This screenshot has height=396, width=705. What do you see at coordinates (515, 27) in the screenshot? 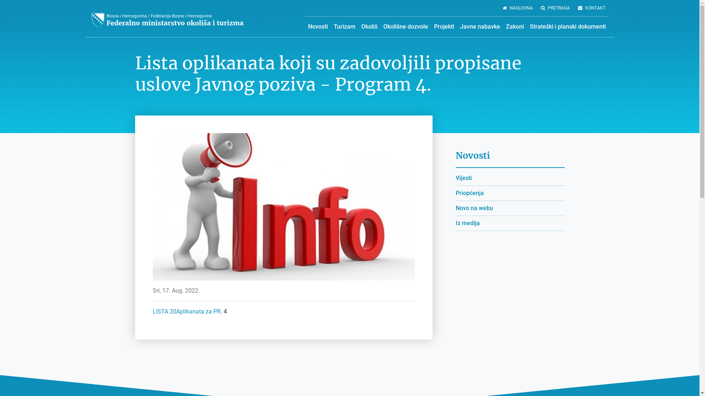
I see `Zakoni` at bounding box center [515, 27].